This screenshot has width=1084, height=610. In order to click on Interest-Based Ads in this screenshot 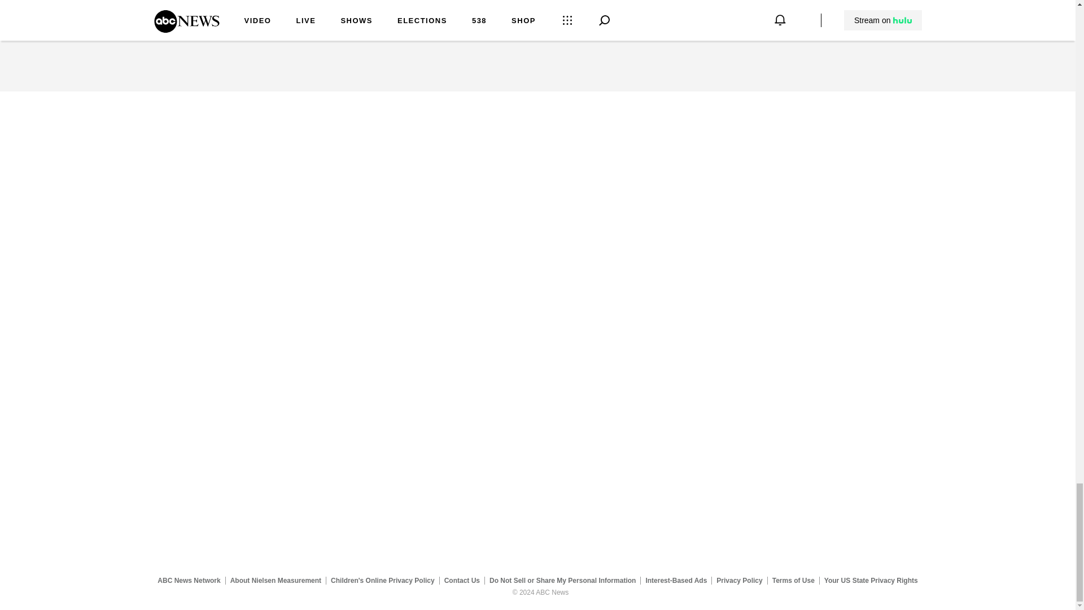, I will do `click(676, 580)`.